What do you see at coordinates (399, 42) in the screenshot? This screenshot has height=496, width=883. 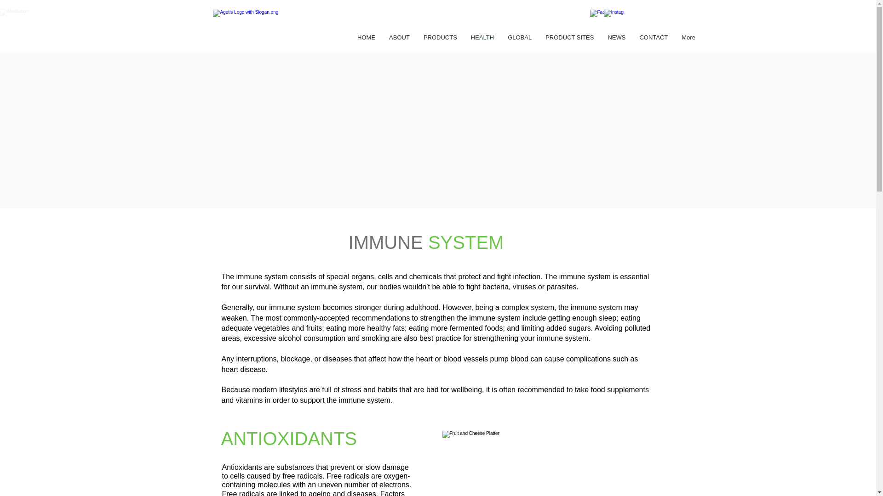 I see `ABOUT` at bounding box center [399, 42].